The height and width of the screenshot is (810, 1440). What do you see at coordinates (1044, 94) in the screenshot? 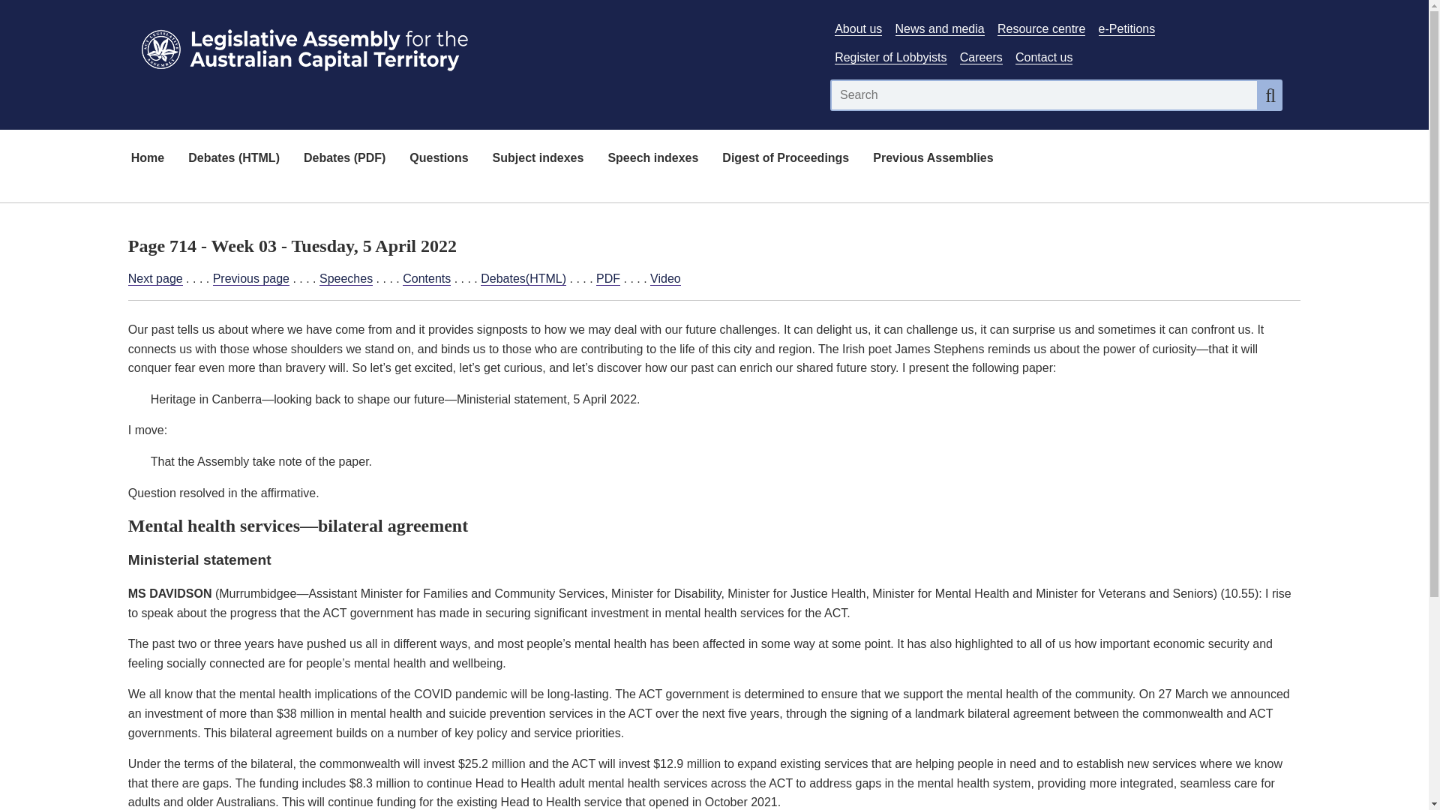
I see `Search input field` at bounding box center [1044, 94].